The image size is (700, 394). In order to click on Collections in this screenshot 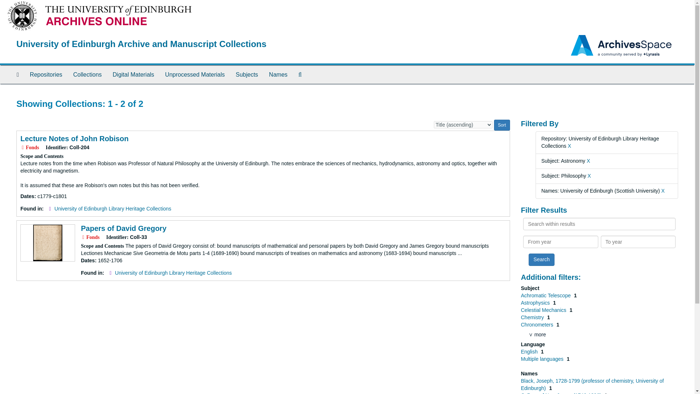, I will do `click(87, 75)`.